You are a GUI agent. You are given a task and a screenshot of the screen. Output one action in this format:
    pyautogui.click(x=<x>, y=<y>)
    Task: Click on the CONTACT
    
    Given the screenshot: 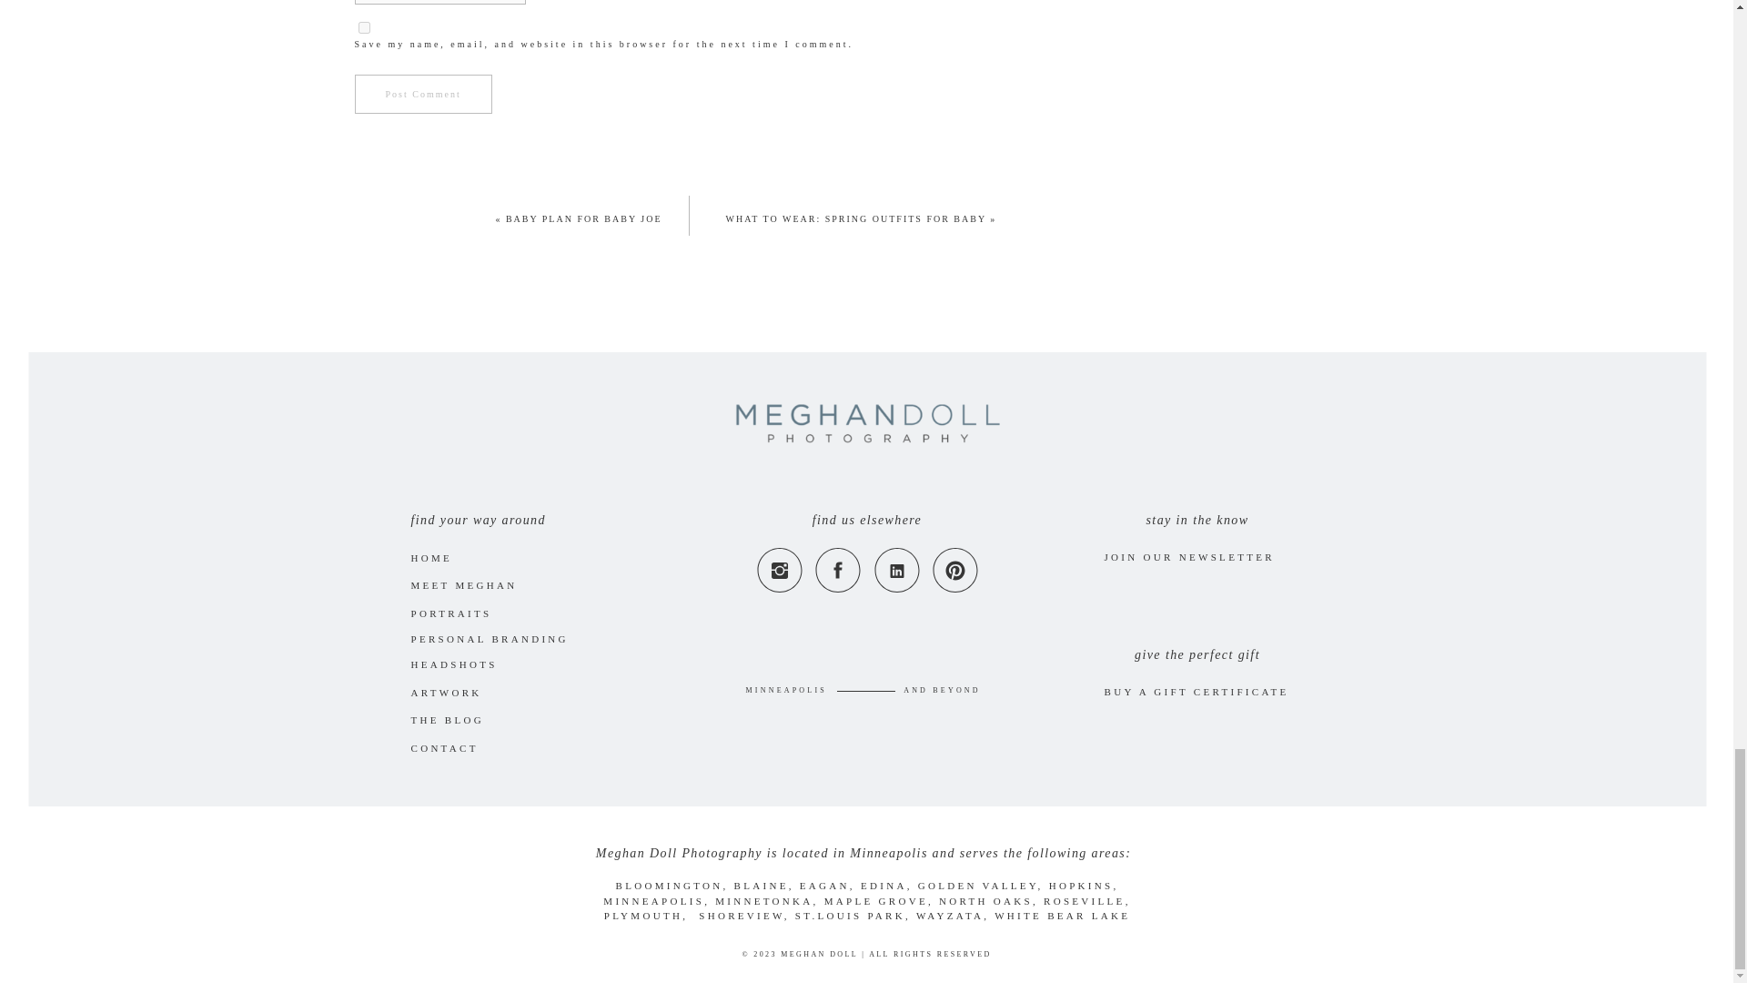 What is the action you would take?
    pyautogui.click(x=448, y=747)
    